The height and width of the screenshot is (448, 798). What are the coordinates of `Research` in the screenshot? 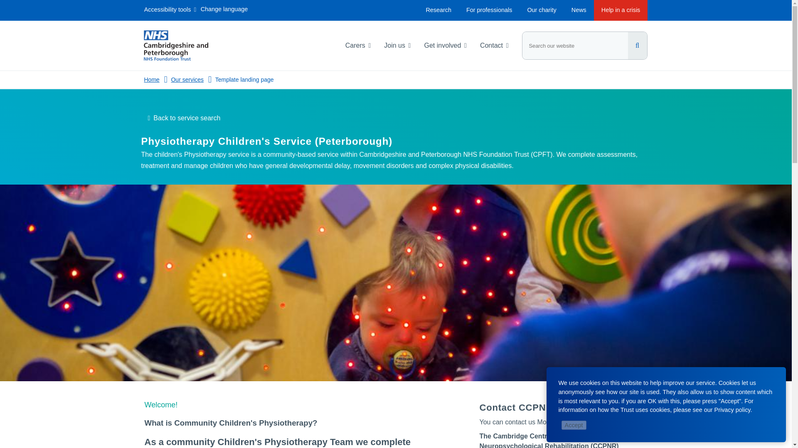 It's located at (438, 10).